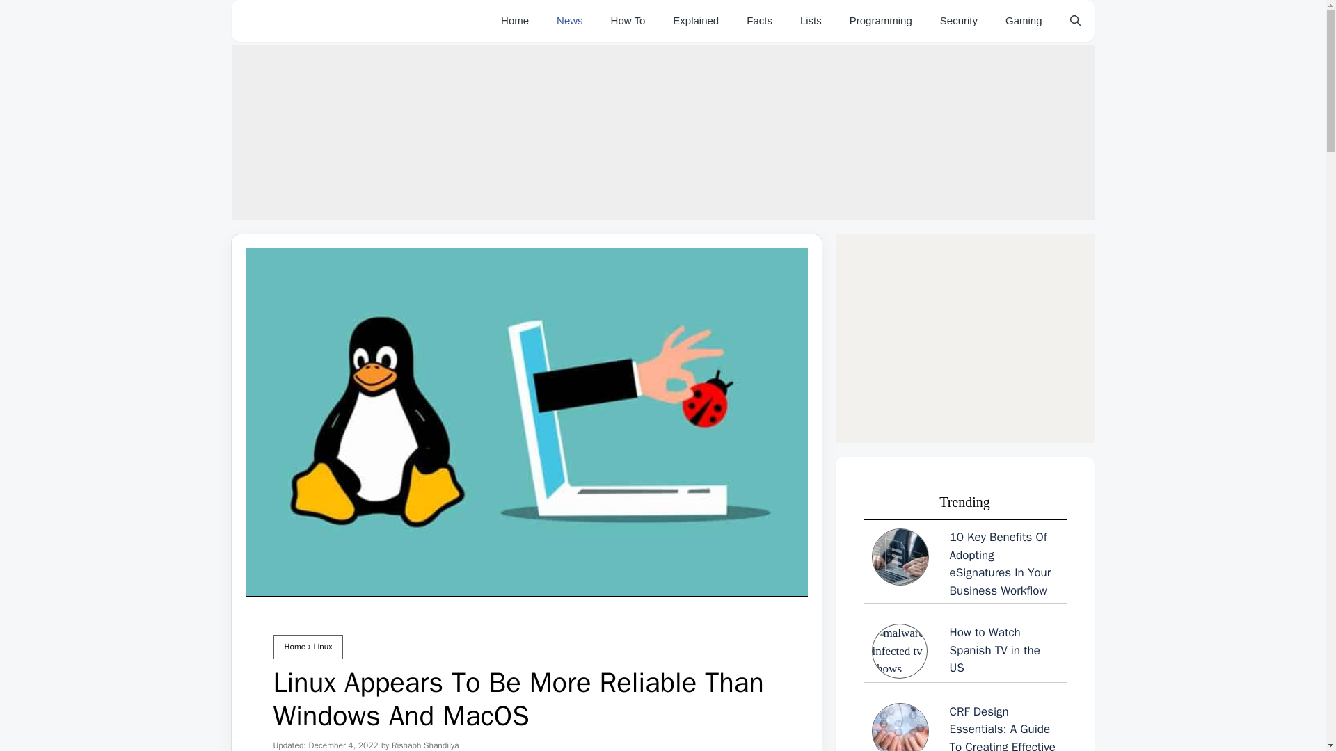  I want to click on News, so click(569, 21).